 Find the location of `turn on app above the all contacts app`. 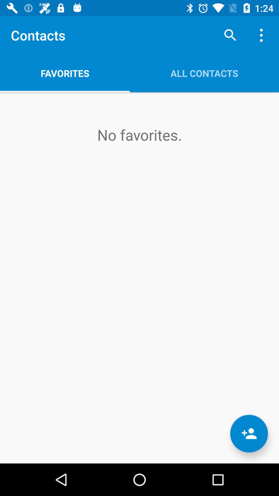

turn on app above the all contacts app is located at coordinates (230, 35).